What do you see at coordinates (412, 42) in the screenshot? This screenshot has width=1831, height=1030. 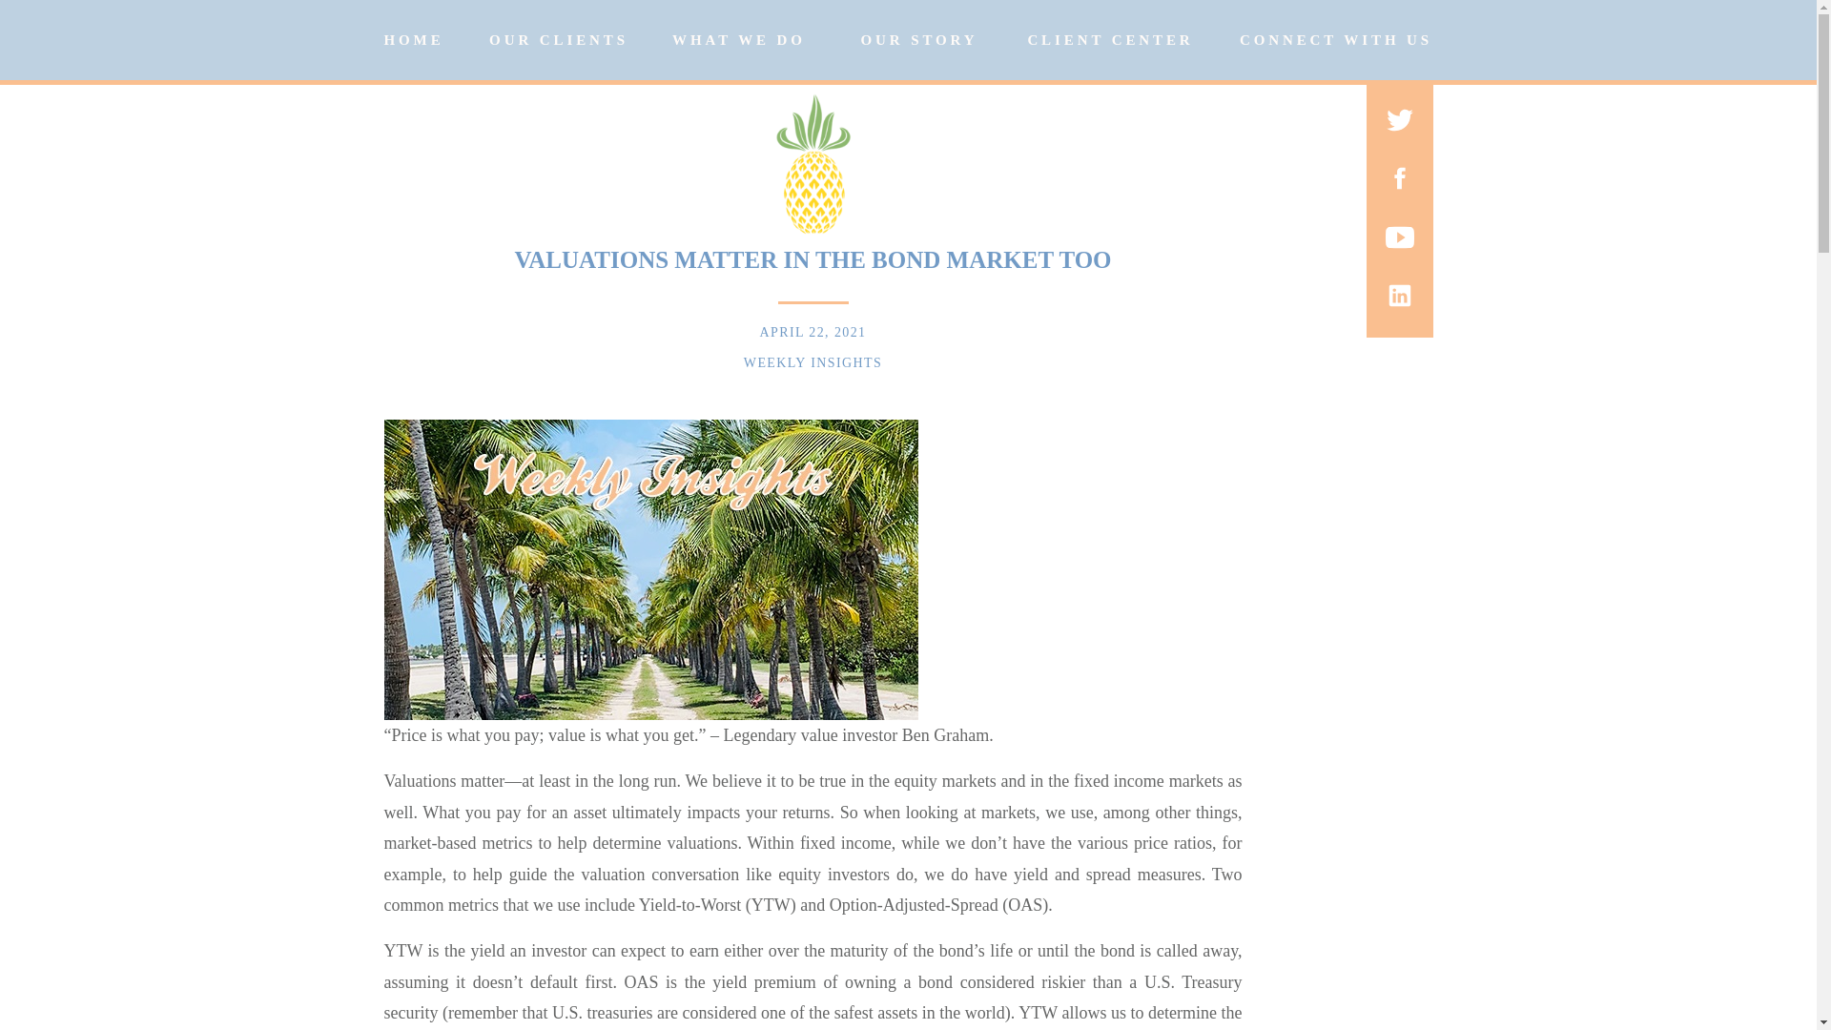 I see `HOME` at bounding box center [412, 42].